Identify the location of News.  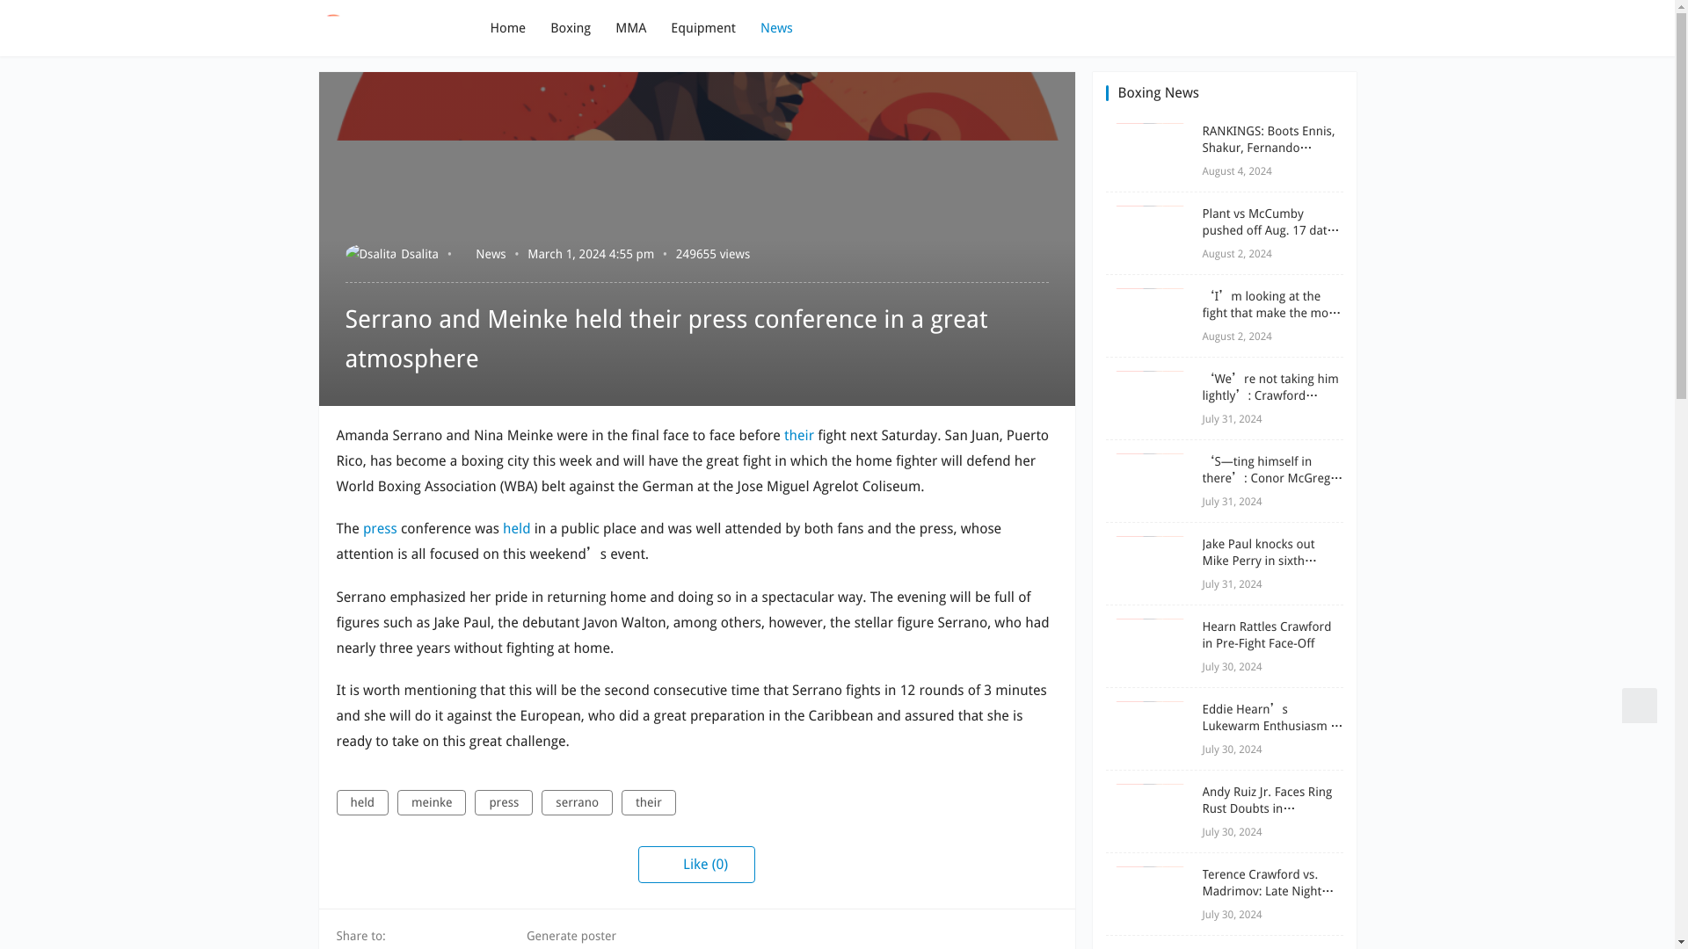
(491, 253).